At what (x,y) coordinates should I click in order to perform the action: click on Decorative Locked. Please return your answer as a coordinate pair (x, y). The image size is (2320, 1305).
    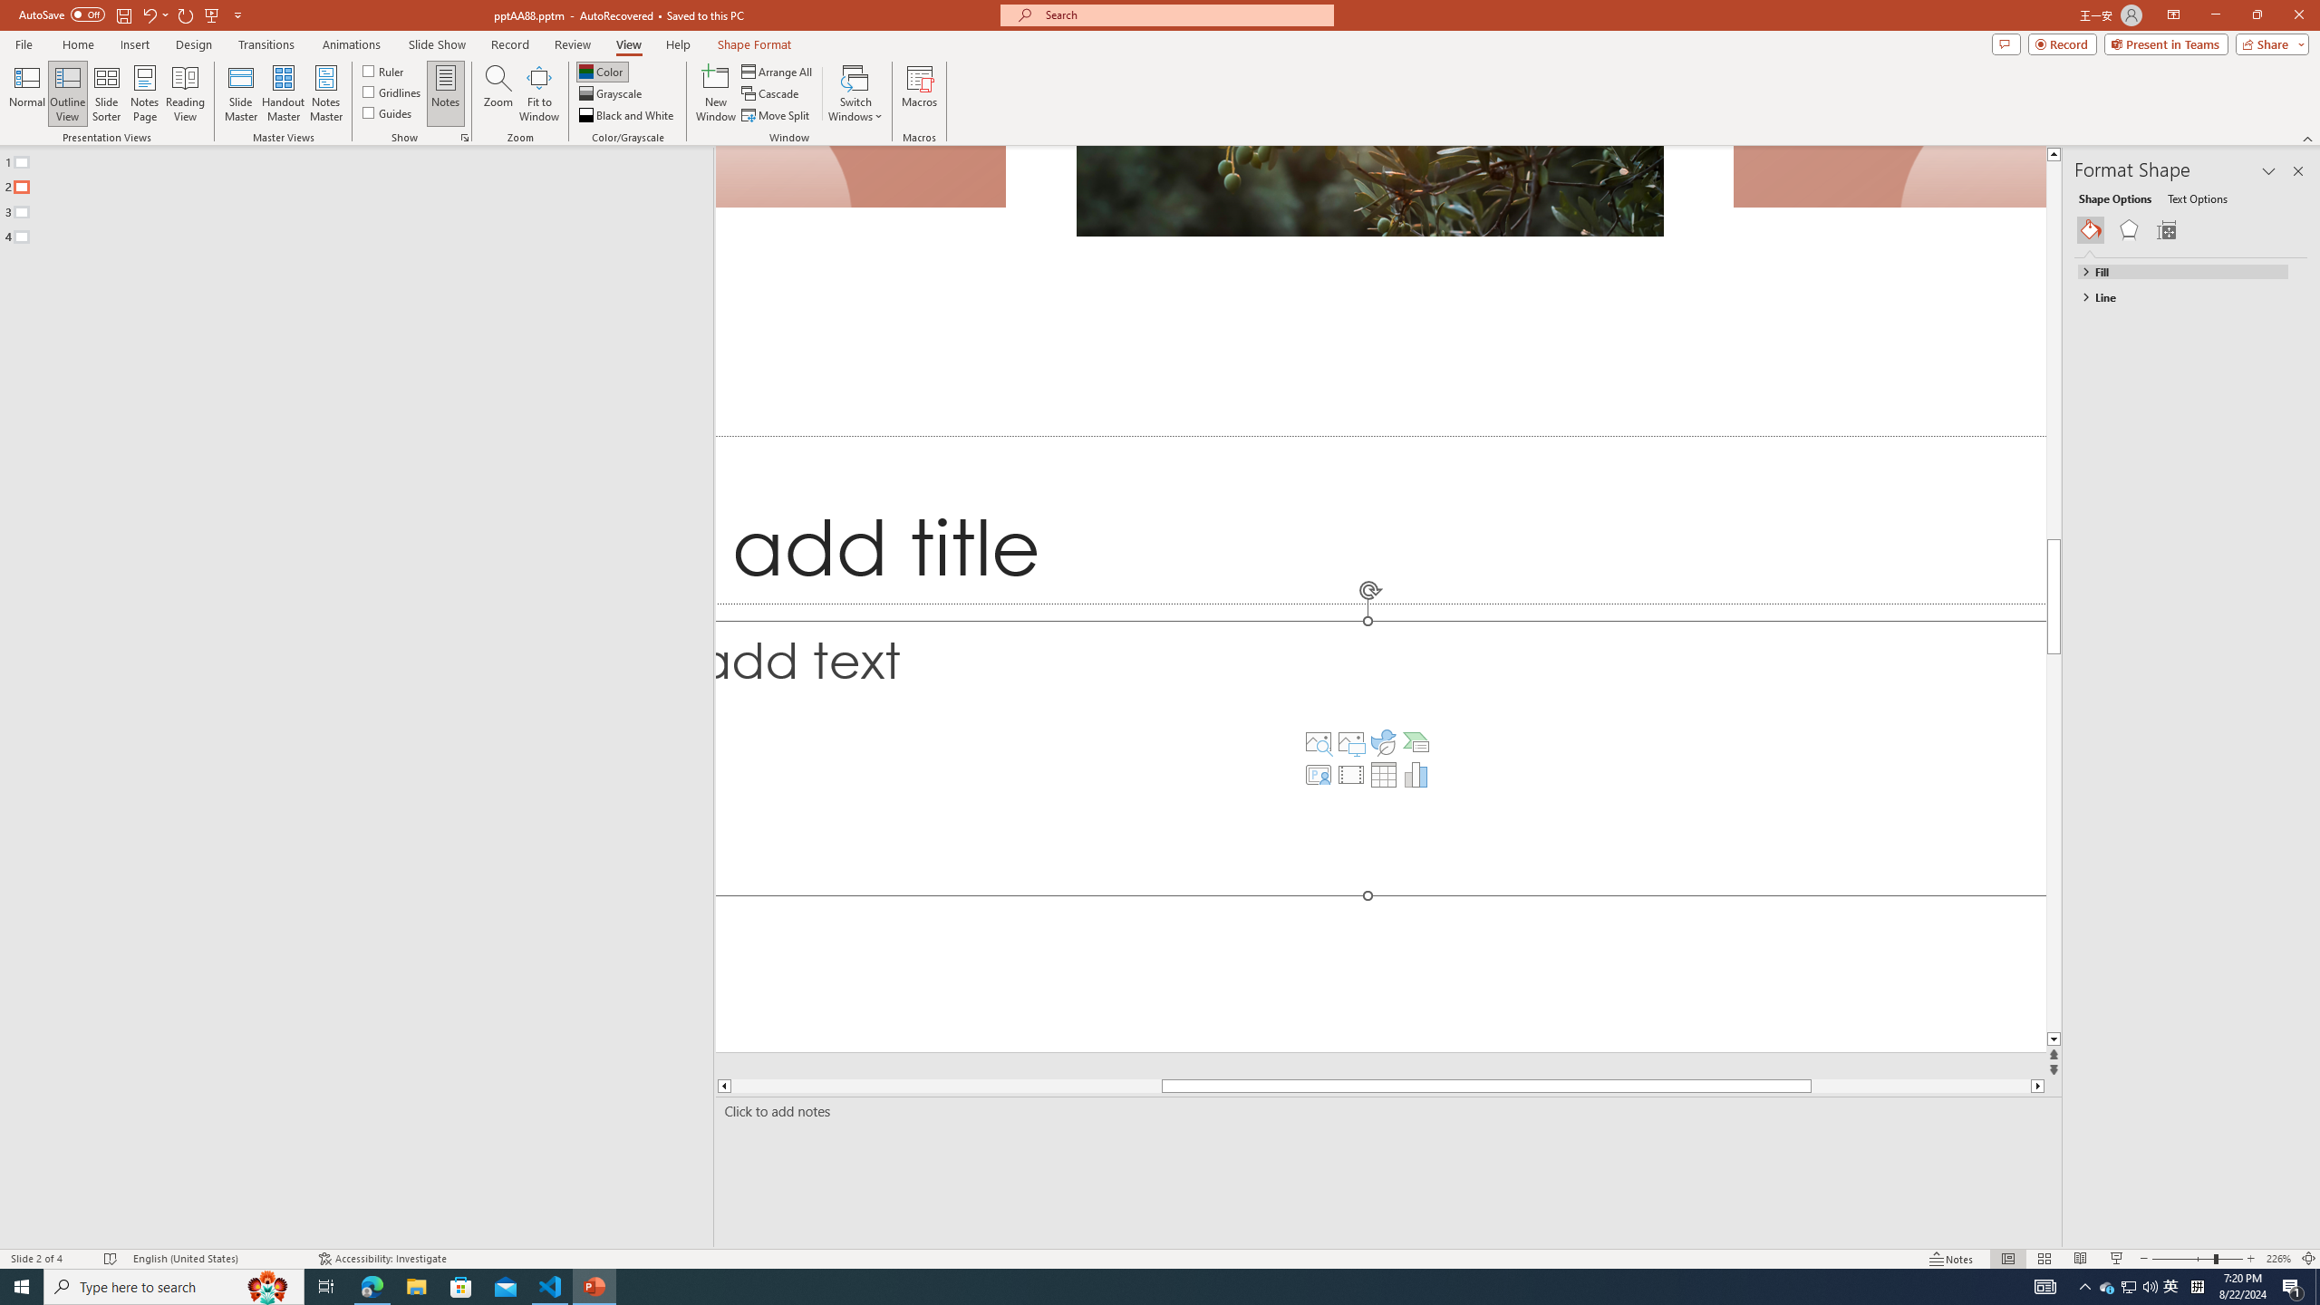
    Looking at the image, I should click on (1381, 598).